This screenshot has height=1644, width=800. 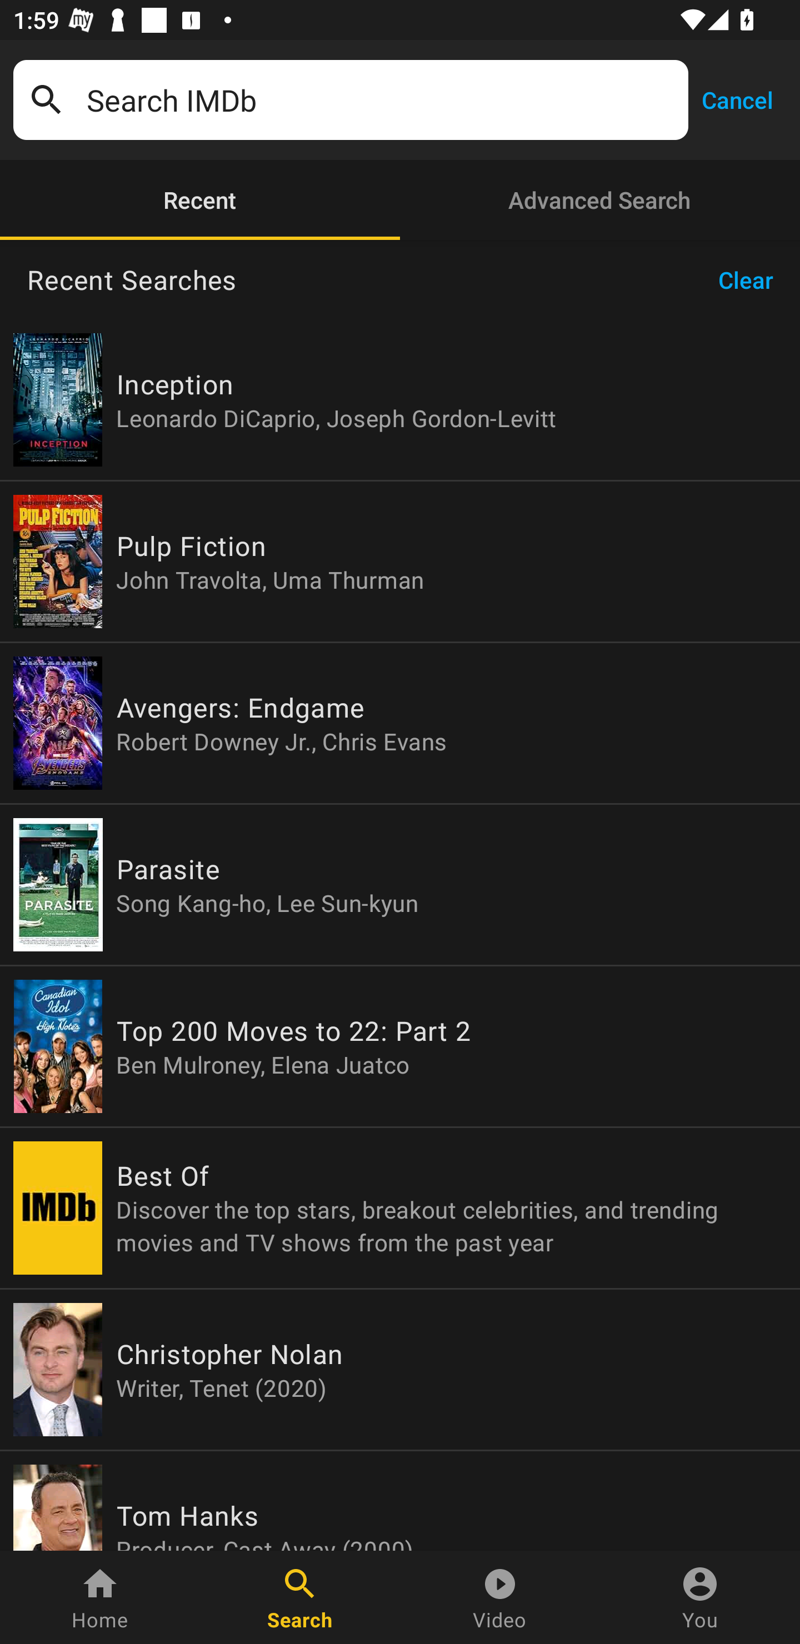 I want to click on You, so click(x=700, y=1597).